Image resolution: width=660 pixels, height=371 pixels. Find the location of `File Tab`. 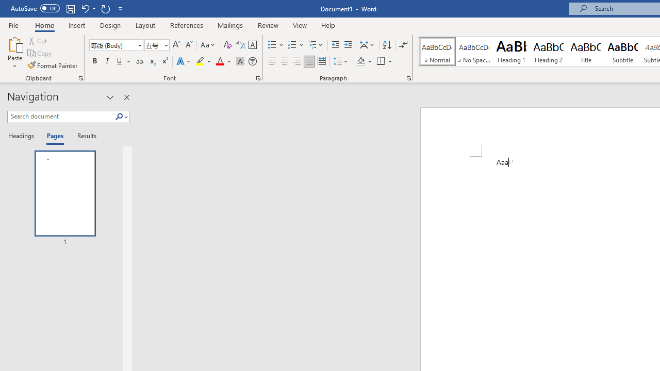

File Tab is located at coordinates (13, 25).